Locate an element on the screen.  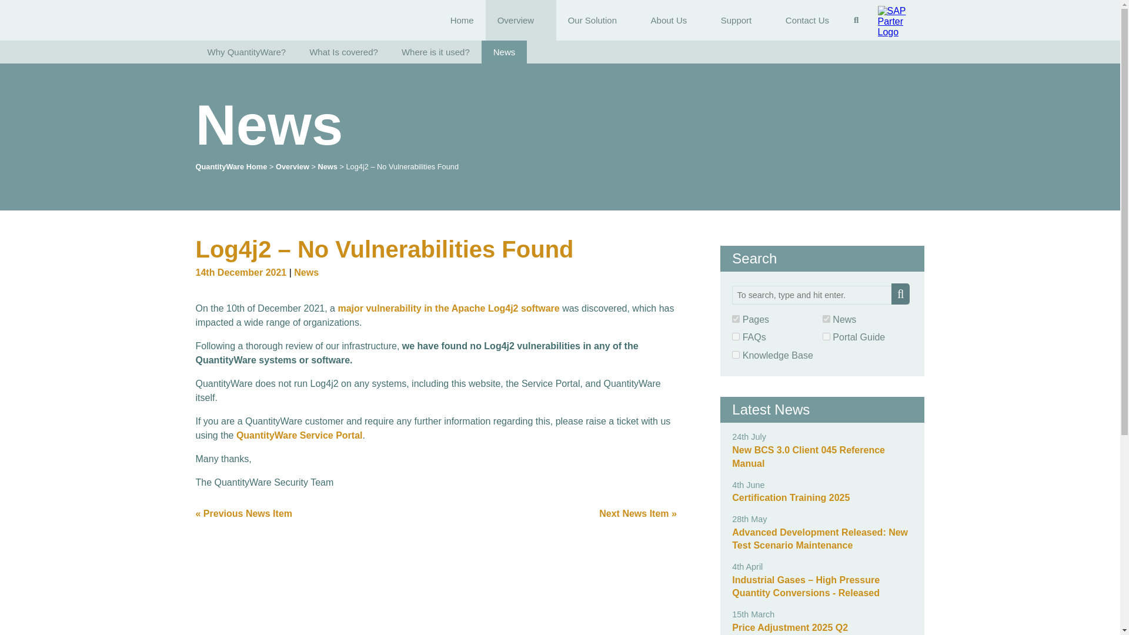
yes is located at coordinates (826, 336).